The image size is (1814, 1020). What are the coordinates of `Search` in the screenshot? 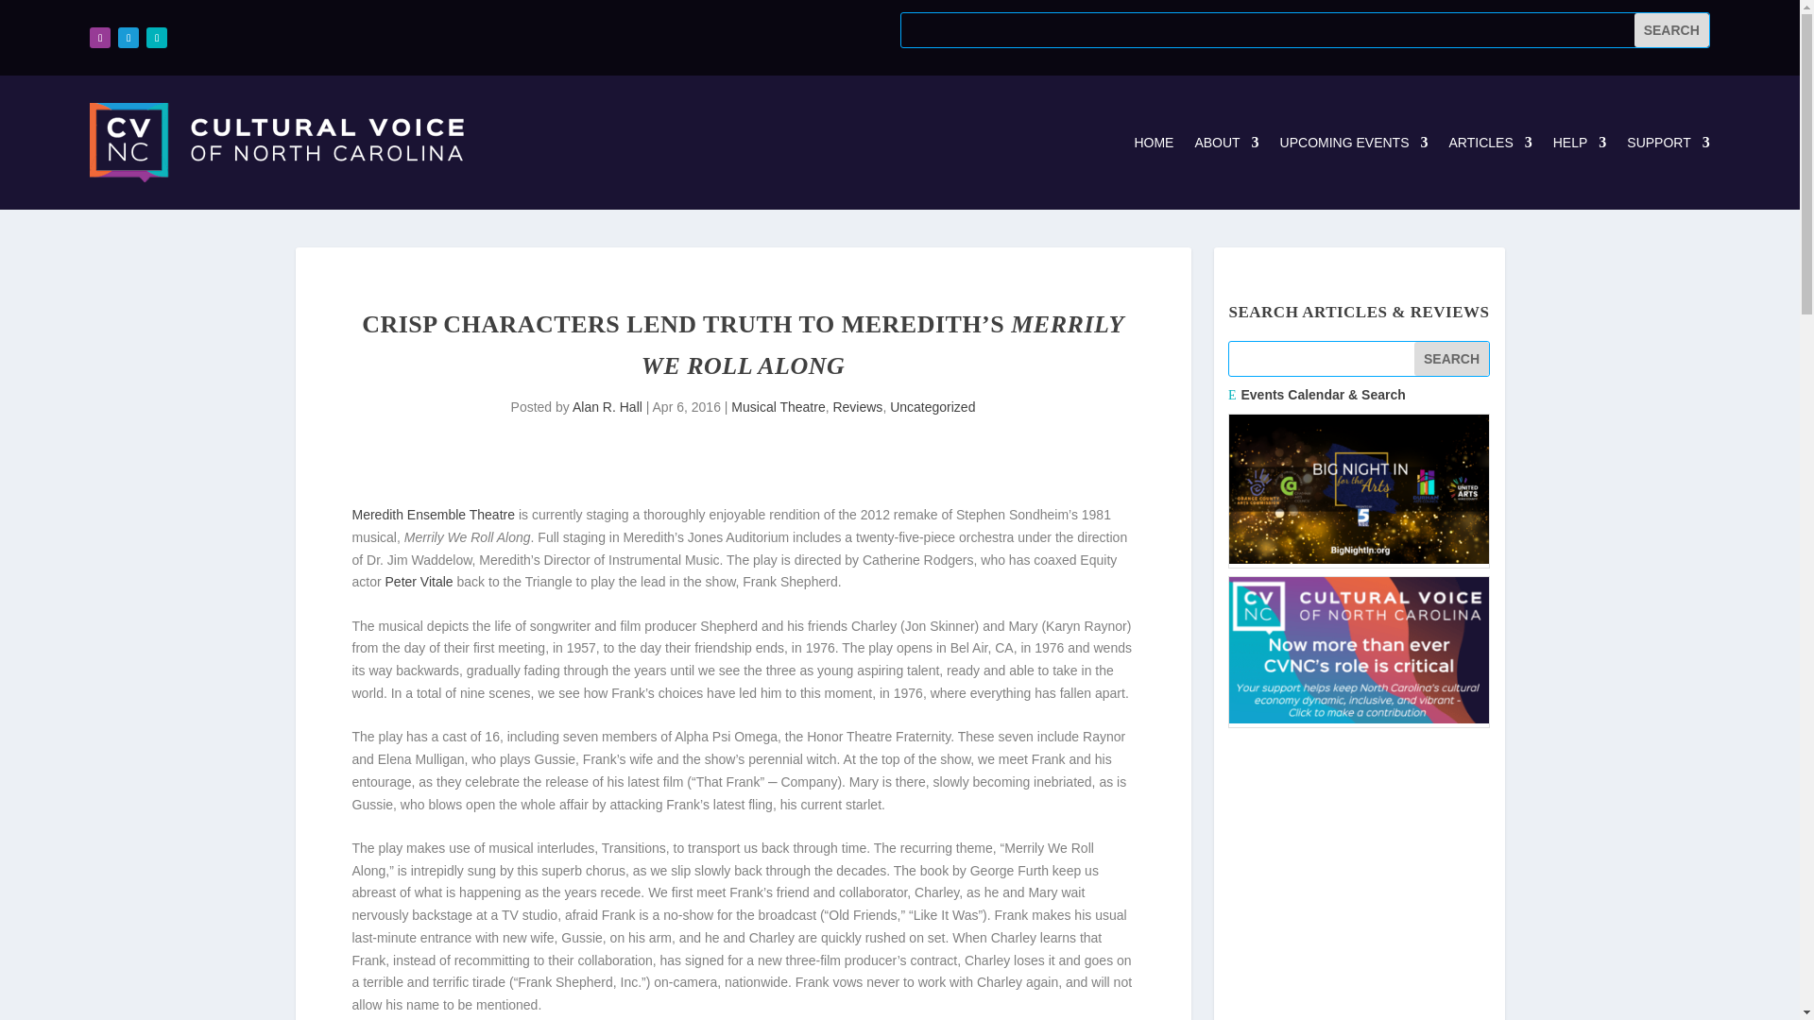 It's located at (1451, 359).